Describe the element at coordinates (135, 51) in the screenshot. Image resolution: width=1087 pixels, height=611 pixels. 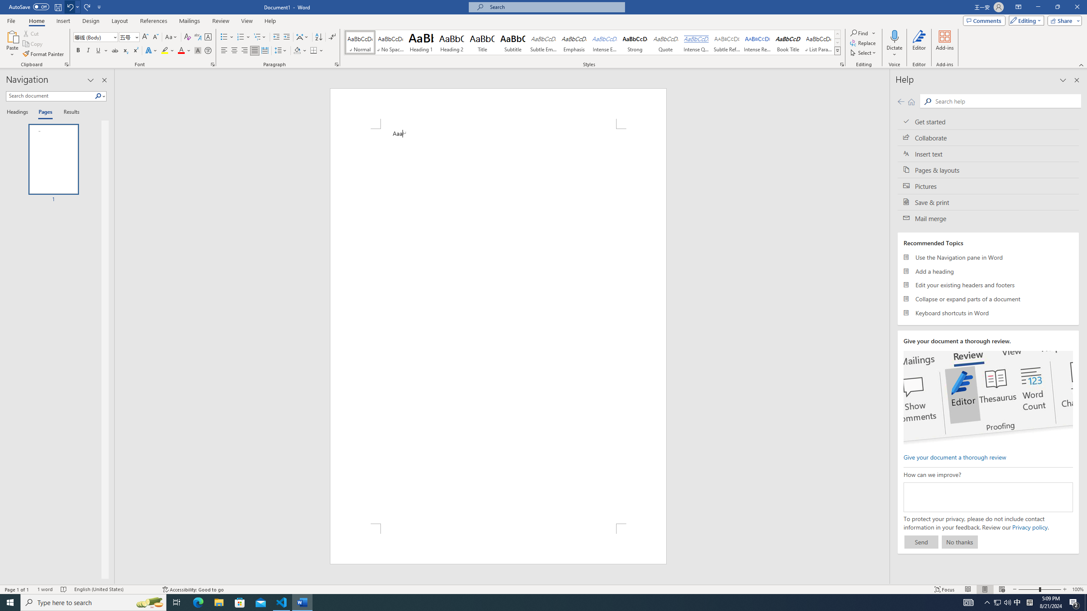
I see `Superscript` at that location.